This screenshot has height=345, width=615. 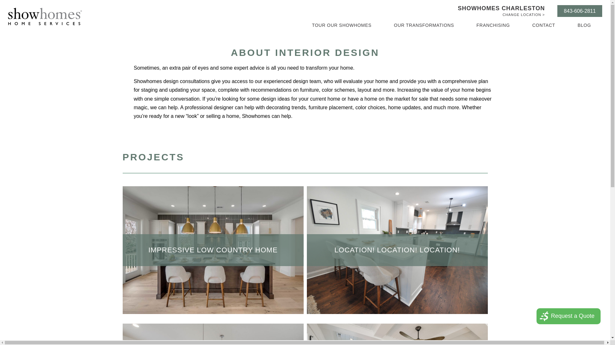 What do you see at coordinates (341, 25) in the screenshot?
I see `TOUR OUR SHOWHOMES` at bounding box center [341, 25].